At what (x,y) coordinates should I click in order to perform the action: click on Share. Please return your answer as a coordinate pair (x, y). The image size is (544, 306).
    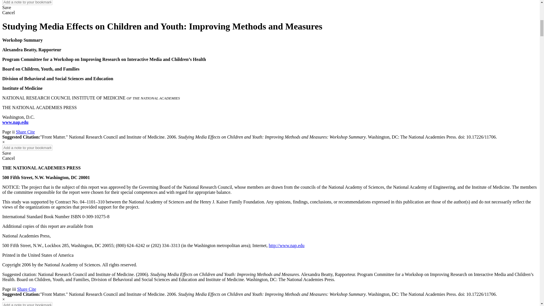
    Looking at the image, I should click on (22, 132).